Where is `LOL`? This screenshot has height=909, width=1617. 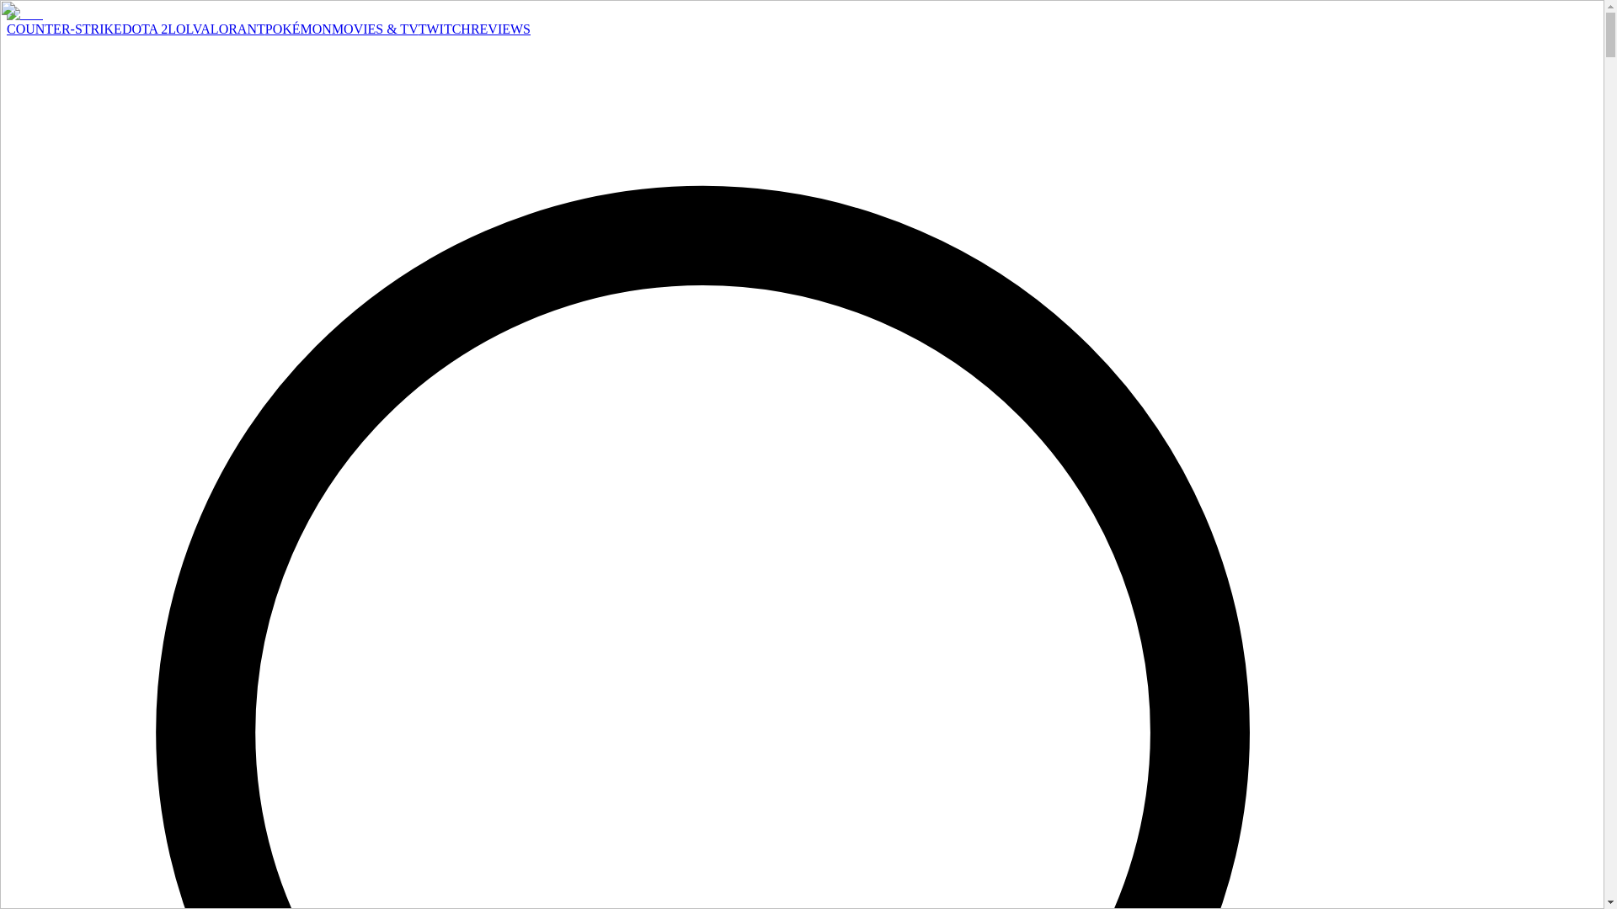 LOL is located at coordinates (180, 29).